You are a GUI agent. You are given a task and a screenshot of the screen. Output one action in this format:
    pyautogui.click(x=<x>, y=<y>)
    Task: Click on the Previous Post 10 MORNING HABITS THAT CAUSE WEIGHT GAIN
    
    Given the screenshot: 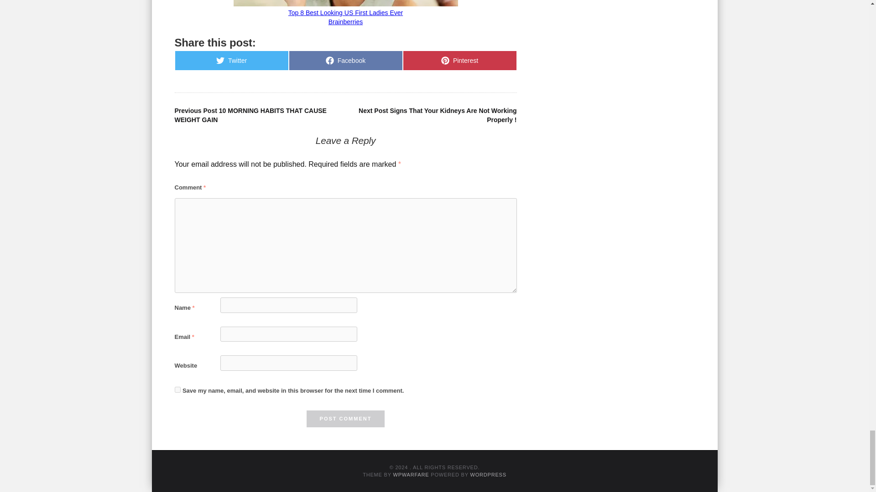 What is the action you would take?
    pyautogui.click(x=459, y=61)
    